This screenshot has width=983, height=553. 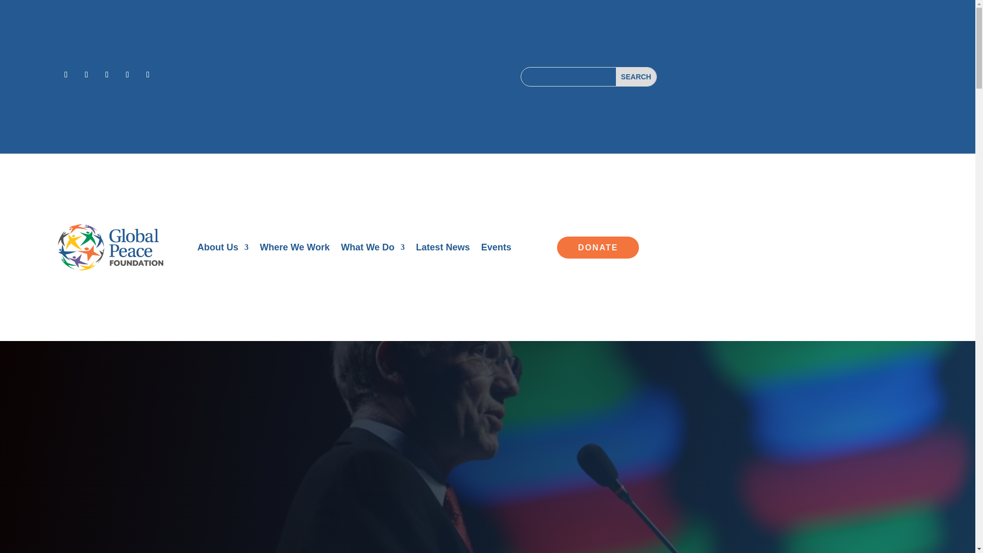 I want to click on Latest News, so click(x=442, y=249).